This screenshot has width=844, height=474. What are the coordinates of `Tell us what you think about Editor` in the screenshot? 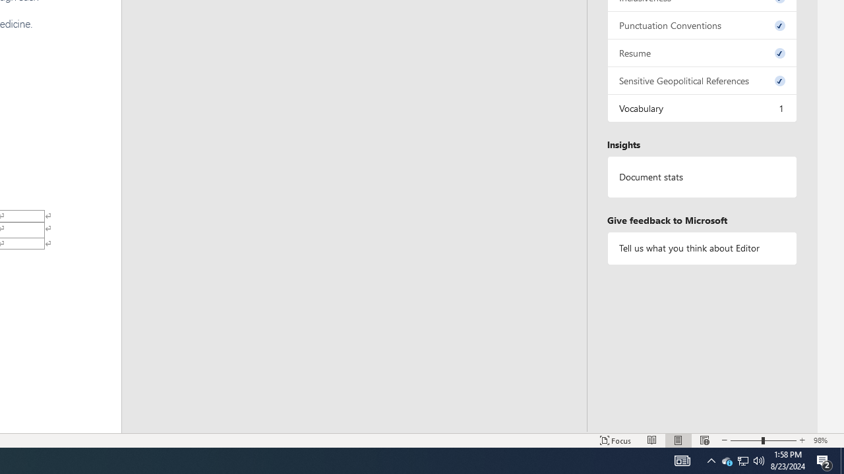 It's located at (702, 248).